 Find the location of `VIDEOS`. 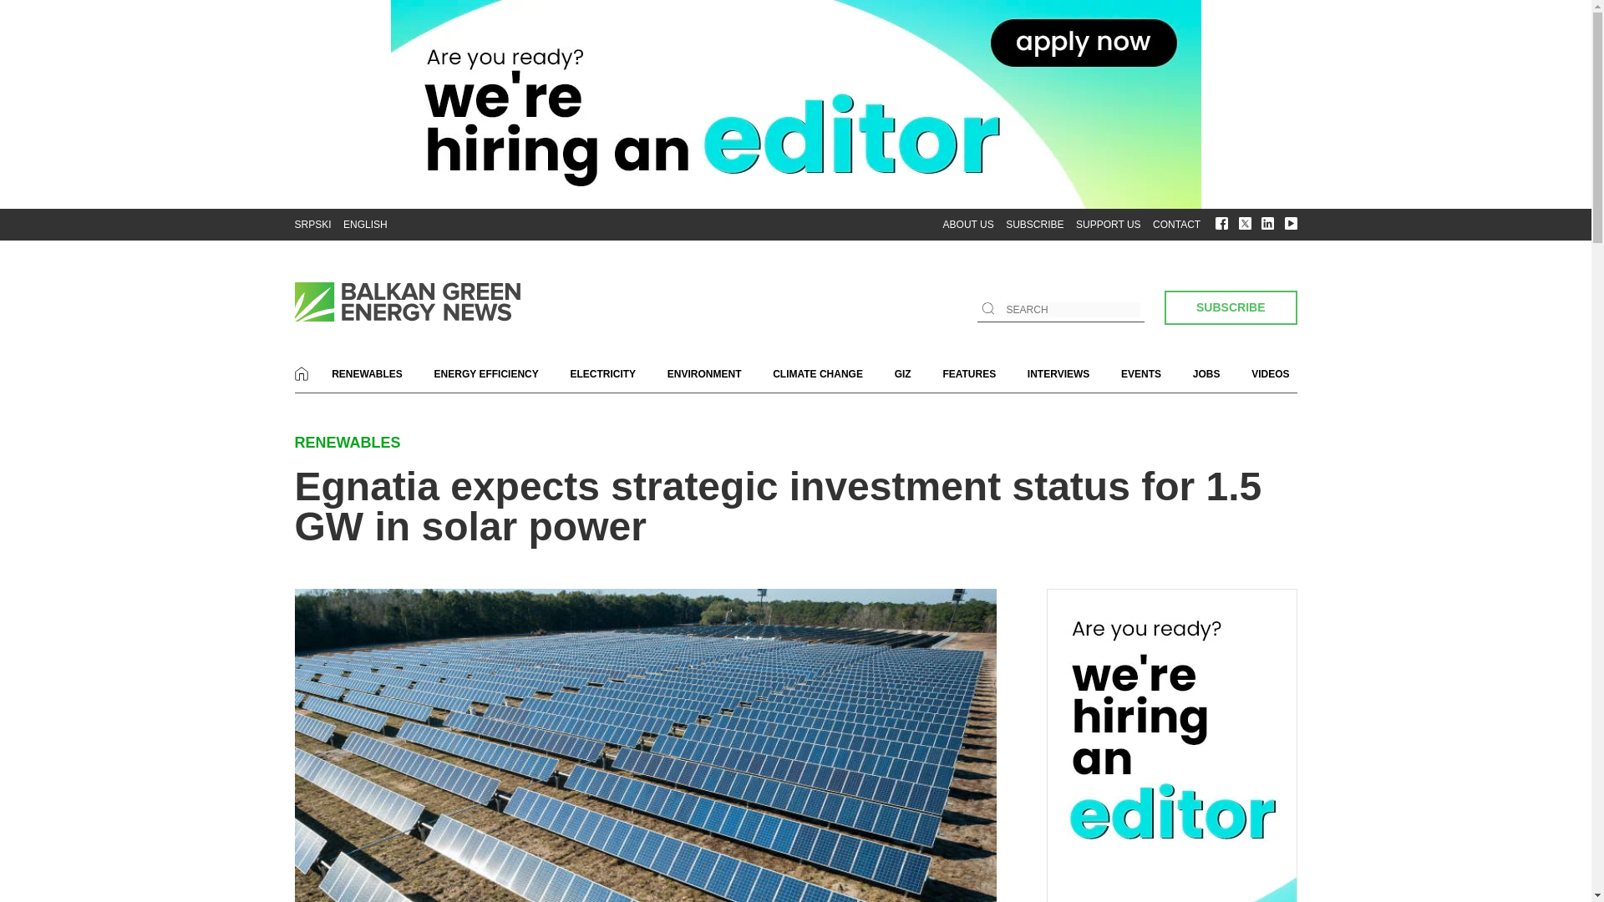

VIDEOS is located at coordinates (1270, 374).